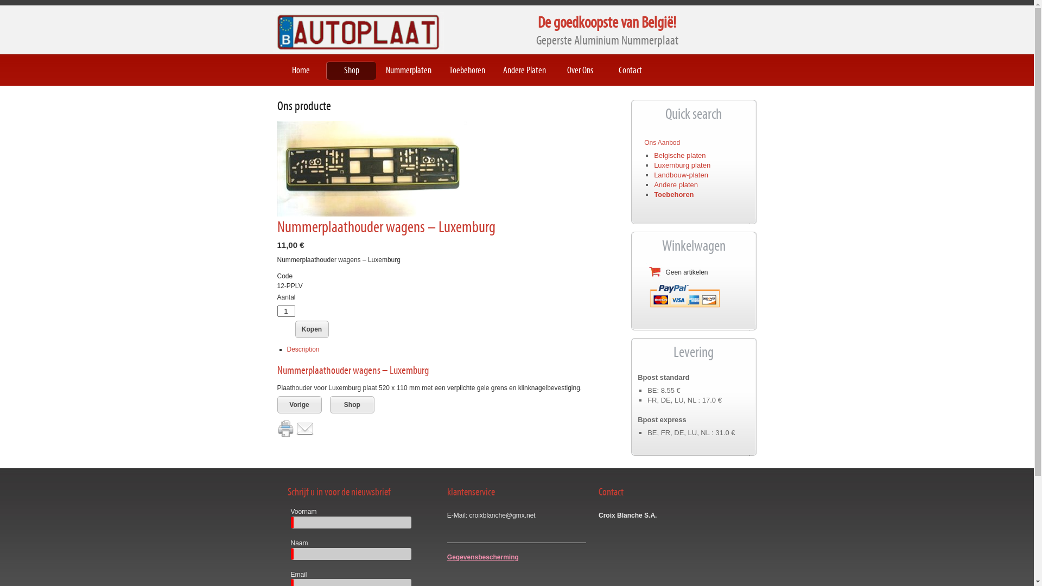  I want to click on Ons Aanbod, so click(662, 143).